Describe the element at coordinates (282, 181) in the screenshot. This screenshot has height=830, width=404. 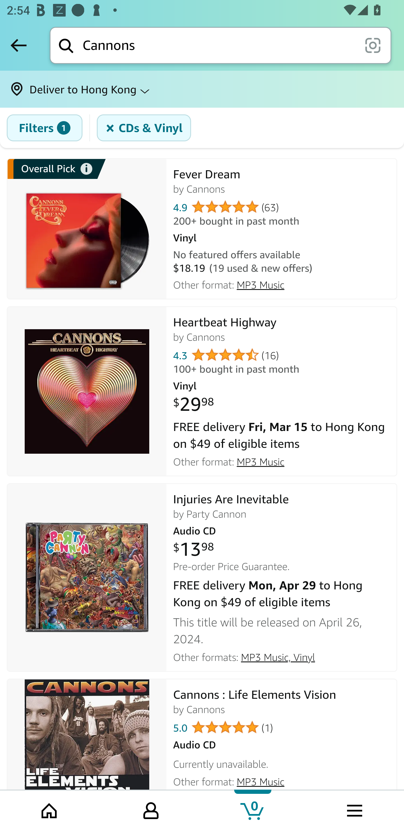
I see `Fever Dream by Cannons Fever Dream by  Cannons` at that location.